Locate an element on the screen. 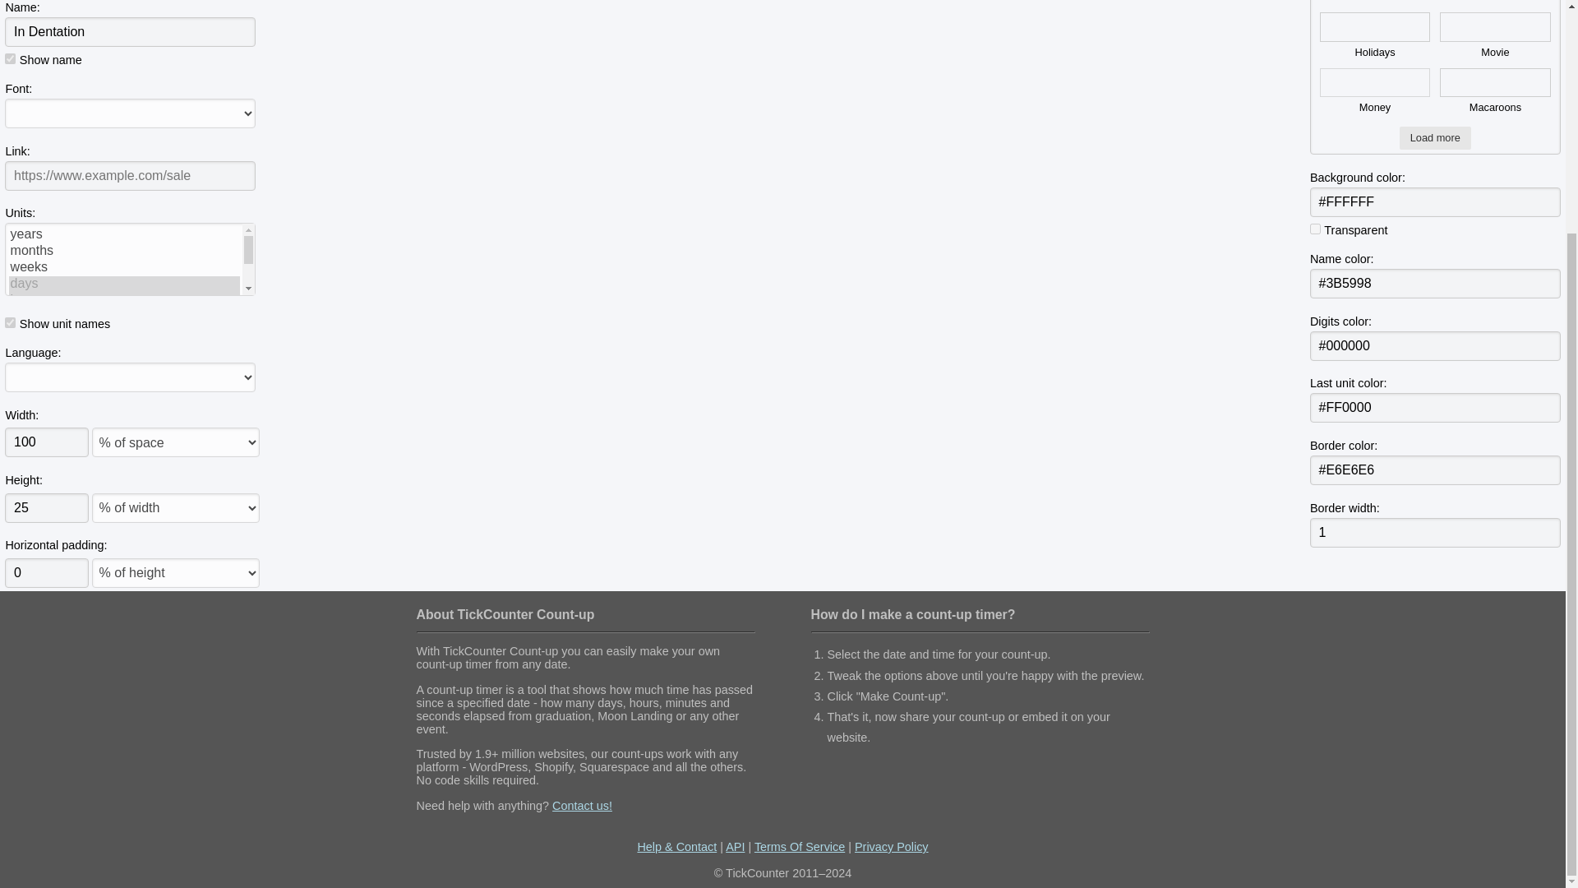  Load more is located at coordinates (1435, 138).